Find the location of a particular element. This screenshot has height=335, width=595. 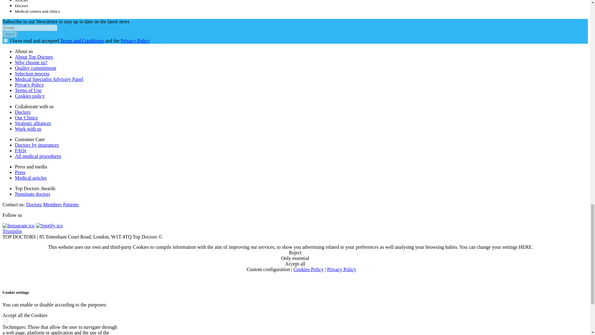

Top Doctors su Spotify is located at coordinates (49, 226).